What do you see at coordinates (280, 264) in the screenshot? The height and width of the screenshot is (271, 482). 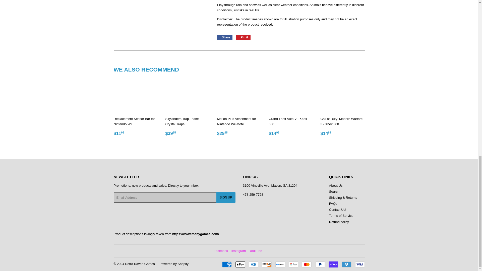 I see `Meta Pay` at bounding box center [280, 264].